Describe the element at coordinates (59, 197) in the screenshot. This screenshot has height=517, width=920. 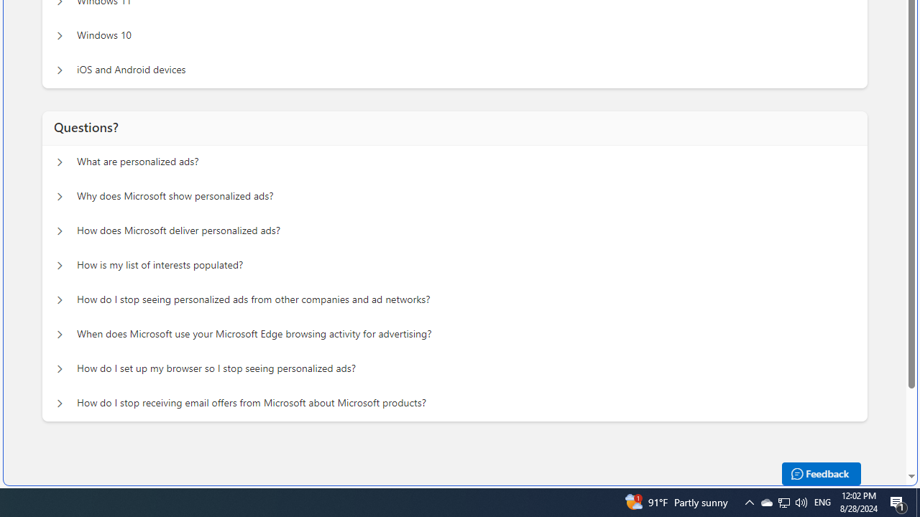
I see `Questions? Why does Microsoft show personalized ads?` at that location.